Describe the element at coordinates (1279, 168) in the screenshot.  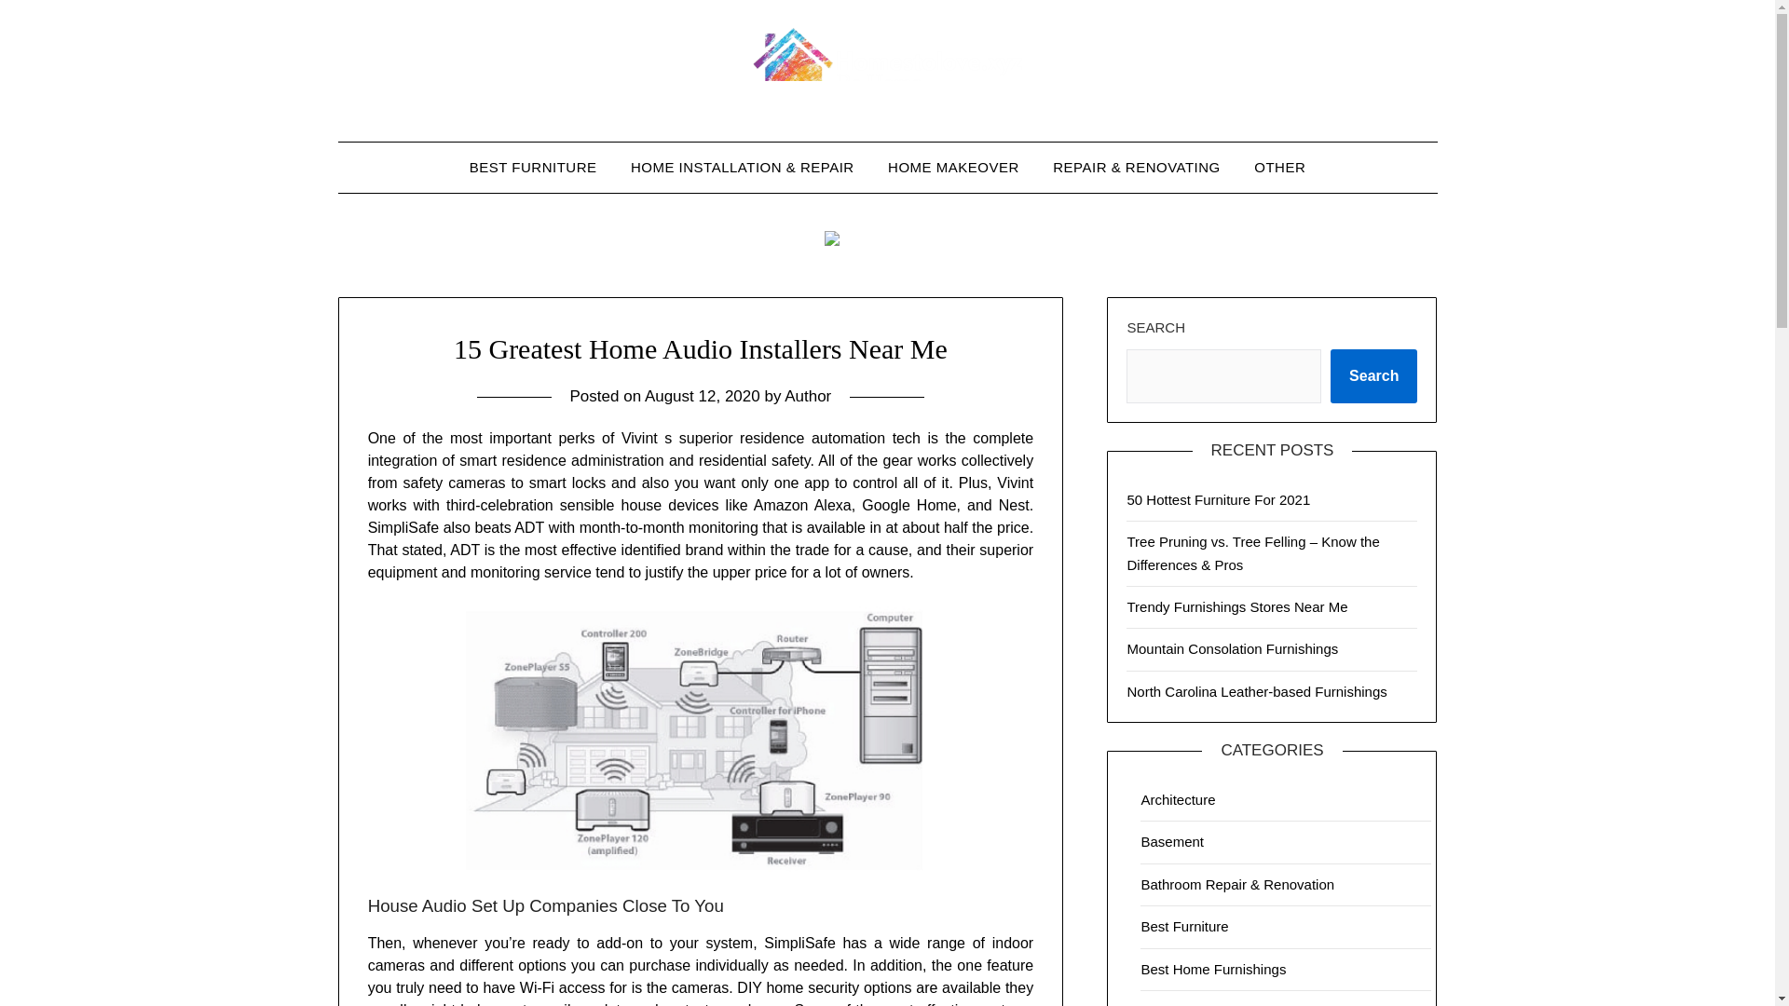
I see `OTHER` at that location.